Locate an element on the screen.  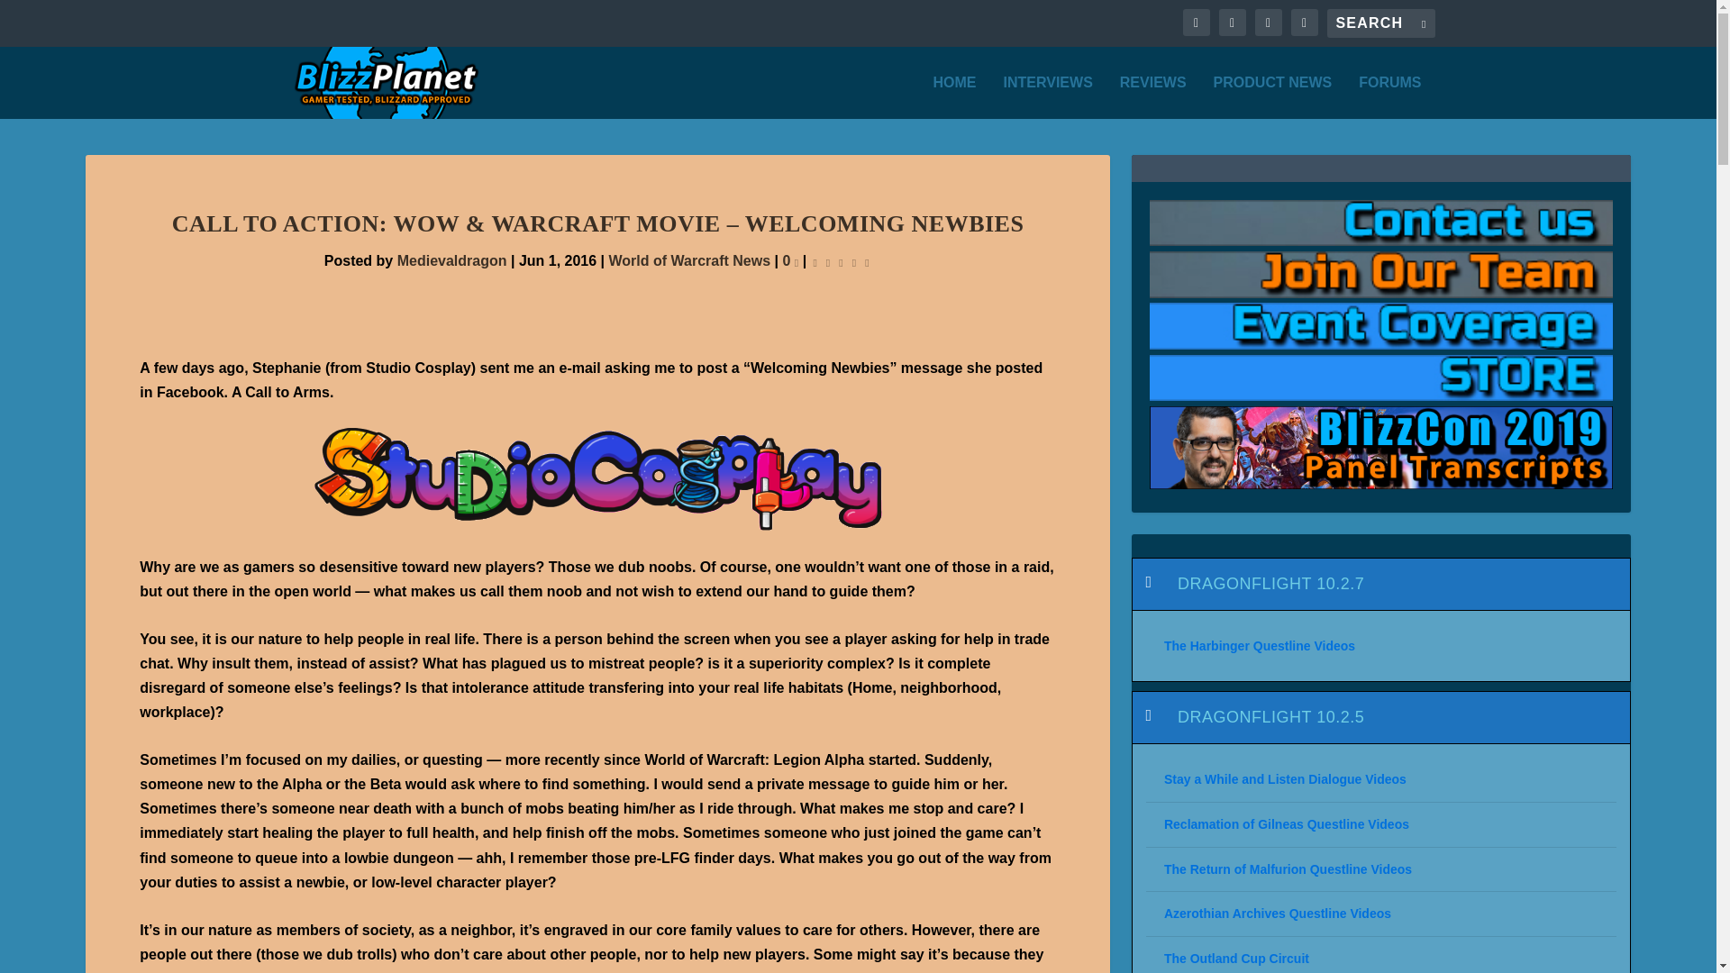
Medievaldragon is located at coordinates (452, 260).